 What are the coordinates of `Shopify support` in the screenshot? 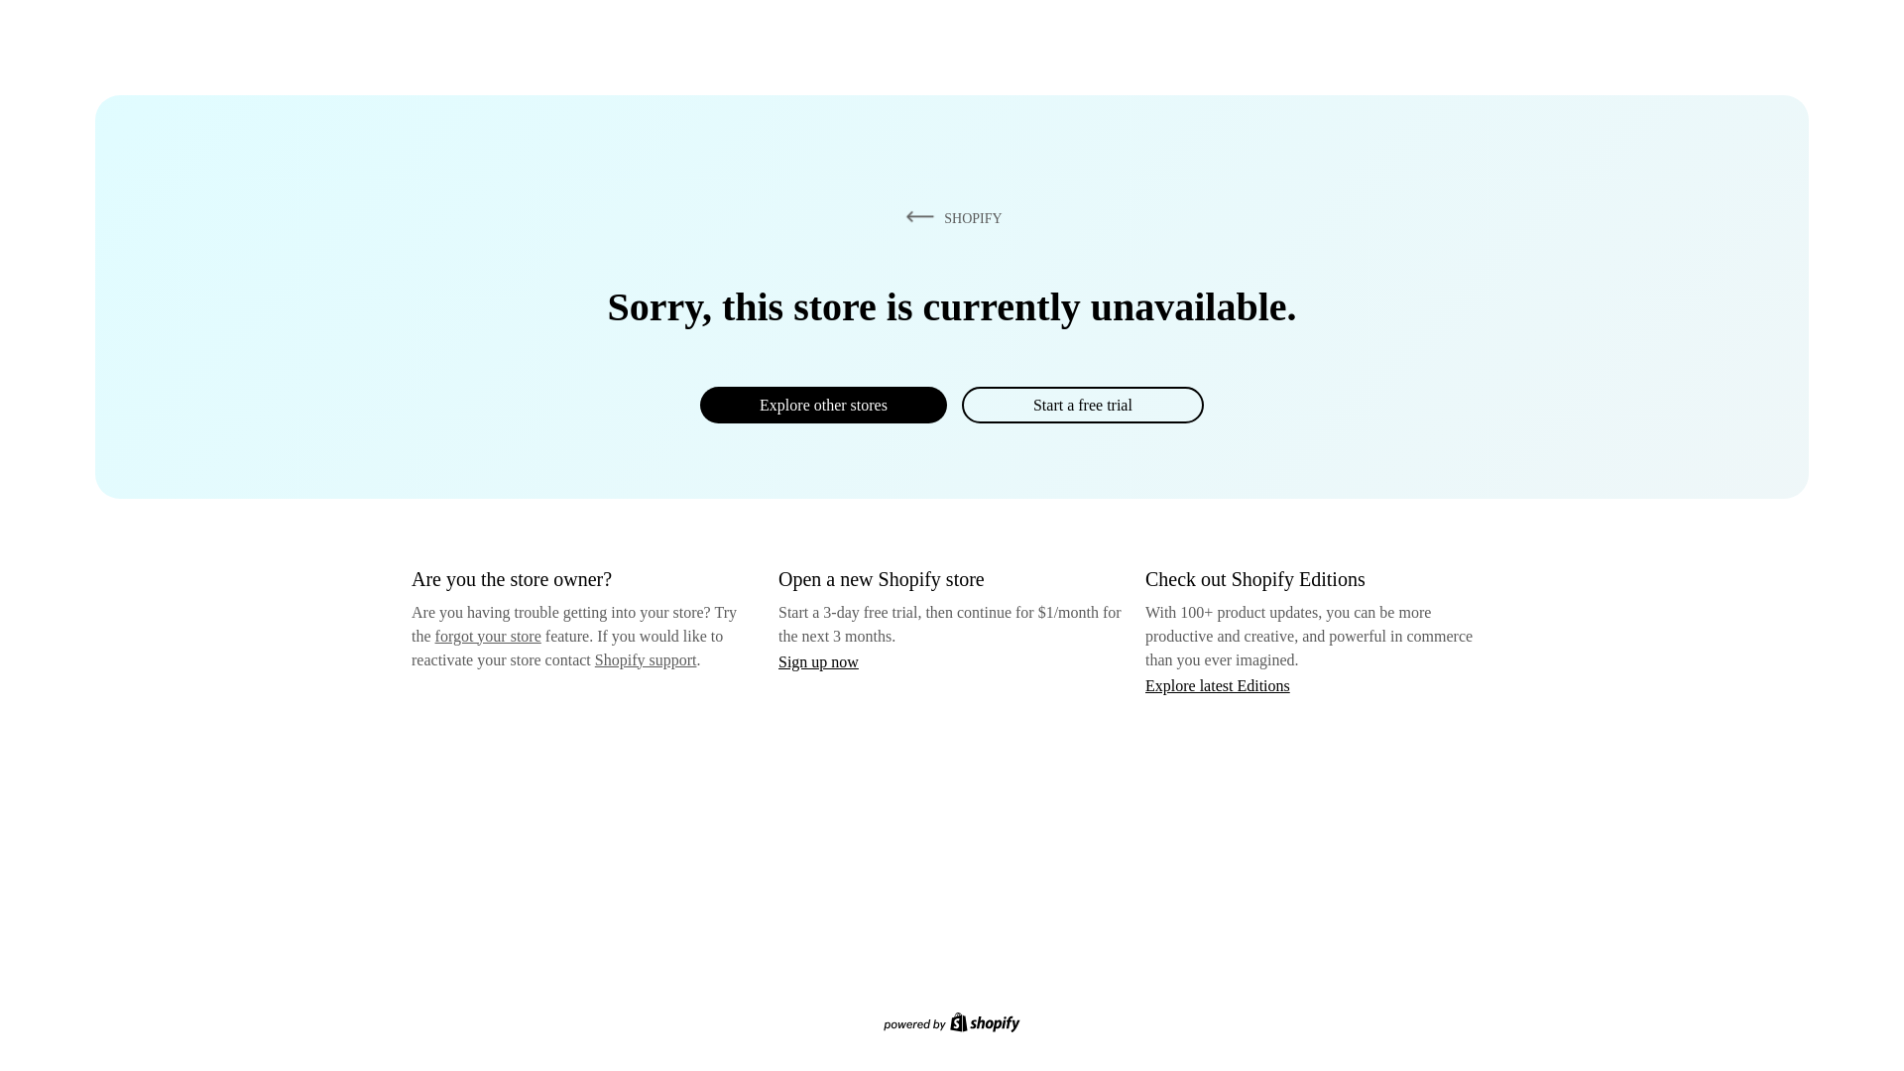 It's located at (645, 658).